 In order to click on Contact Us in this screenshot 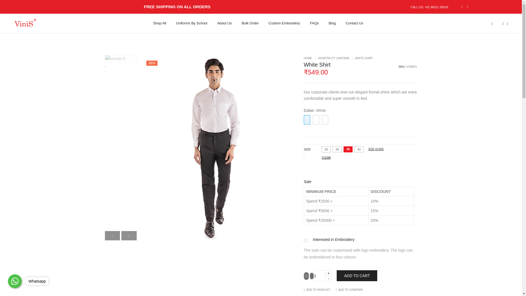, I will do `click(352, 23)`.